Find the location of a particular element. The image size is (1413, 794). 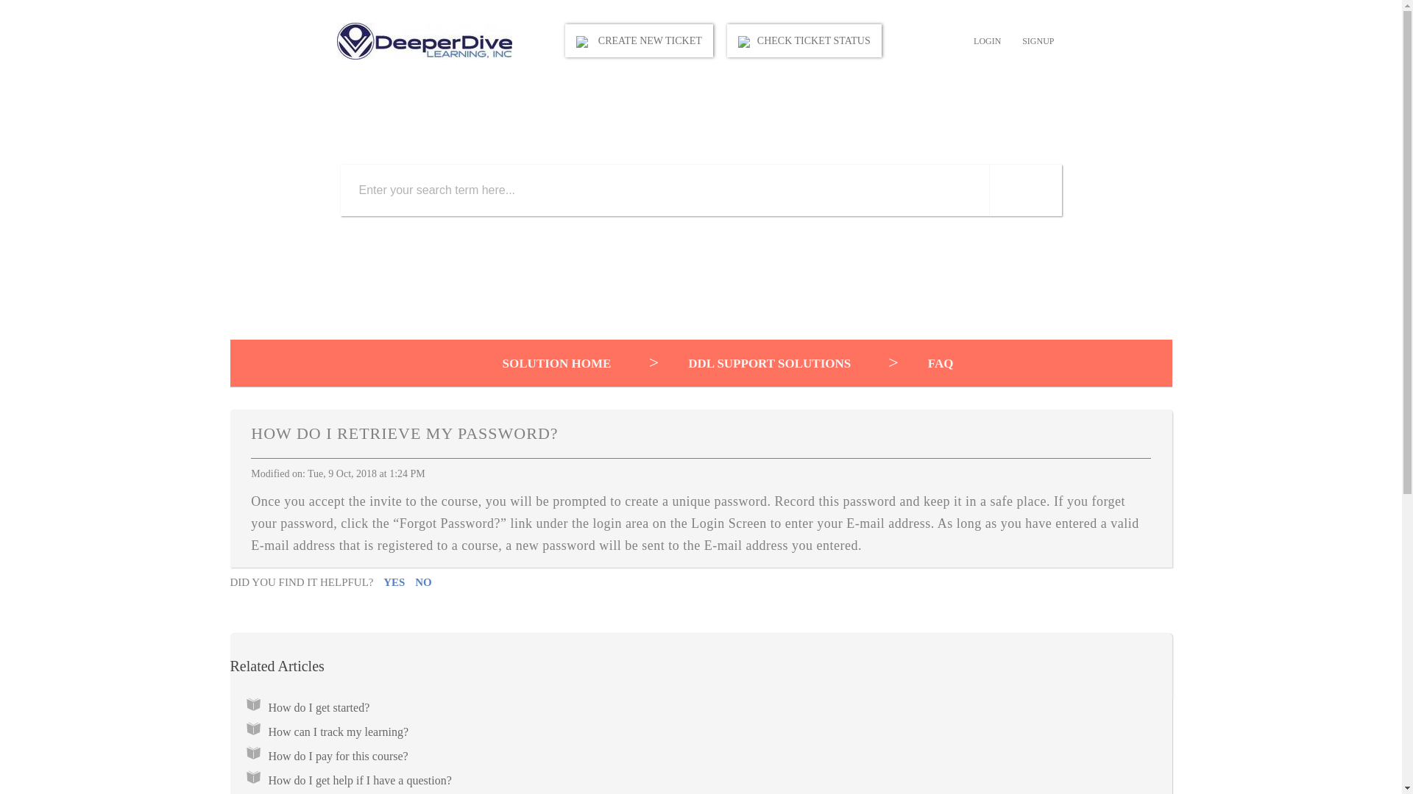

DDL SUPPORT SOLUTIONS is located at coordinates (736, 363).